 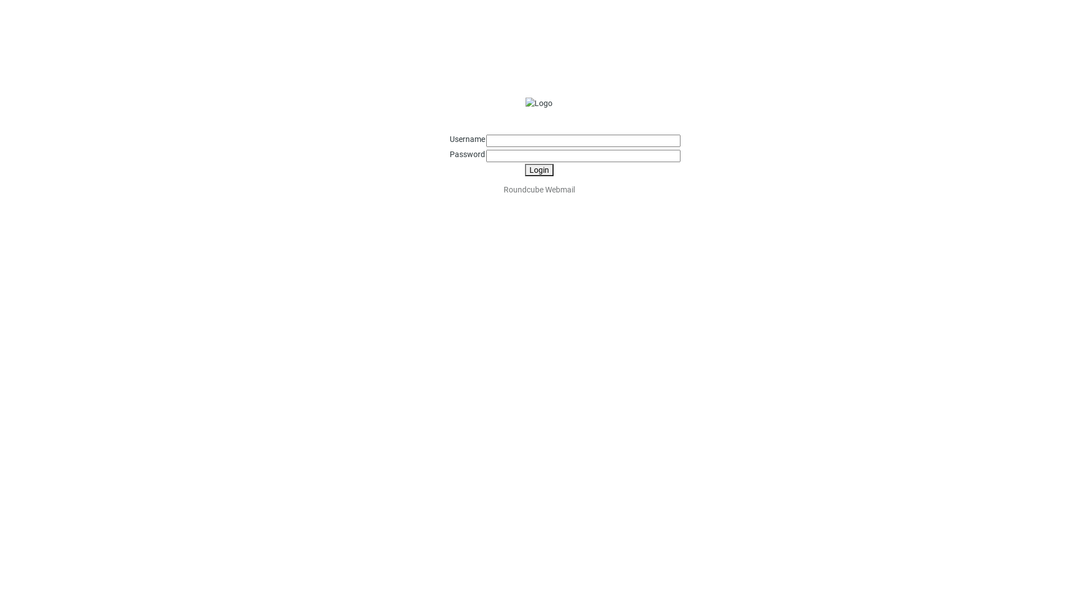 I want to click on Login, so click(x=539, y=170).